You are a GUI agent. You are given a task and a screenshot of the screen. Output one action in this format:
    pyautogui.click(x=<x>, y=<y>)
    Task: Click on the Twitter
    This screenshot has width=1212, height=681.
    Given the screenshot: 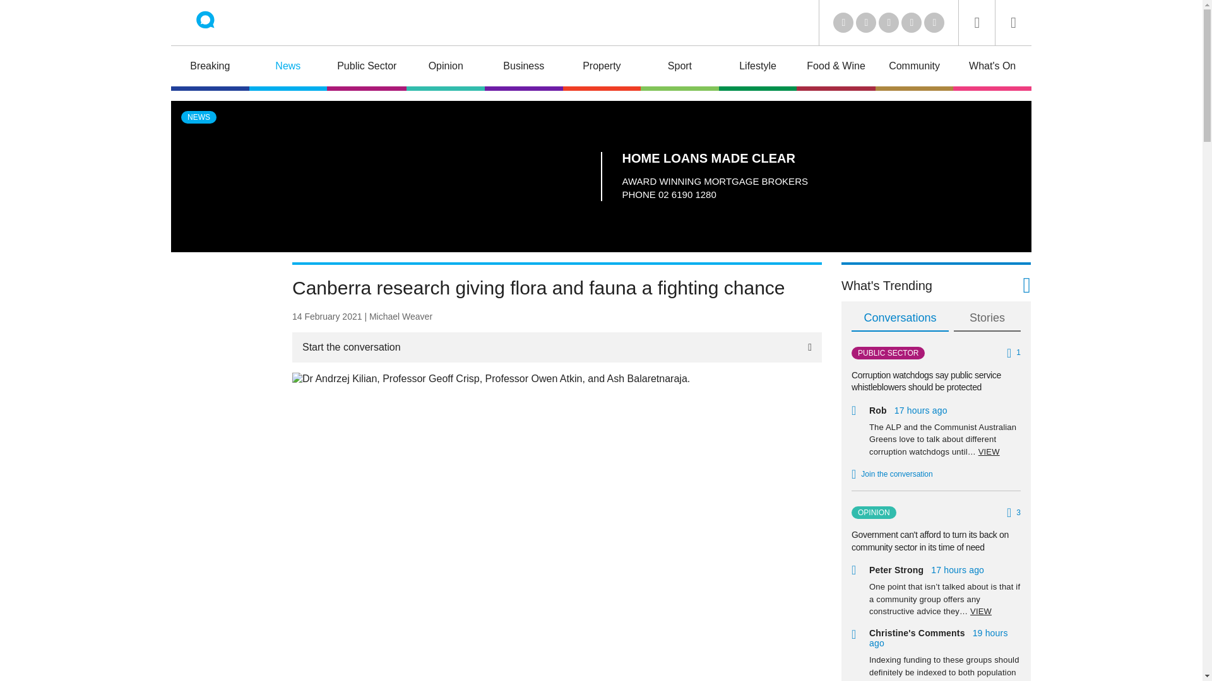 What is the action you would take?
    pyautogui.click(x=866, y=23)
    